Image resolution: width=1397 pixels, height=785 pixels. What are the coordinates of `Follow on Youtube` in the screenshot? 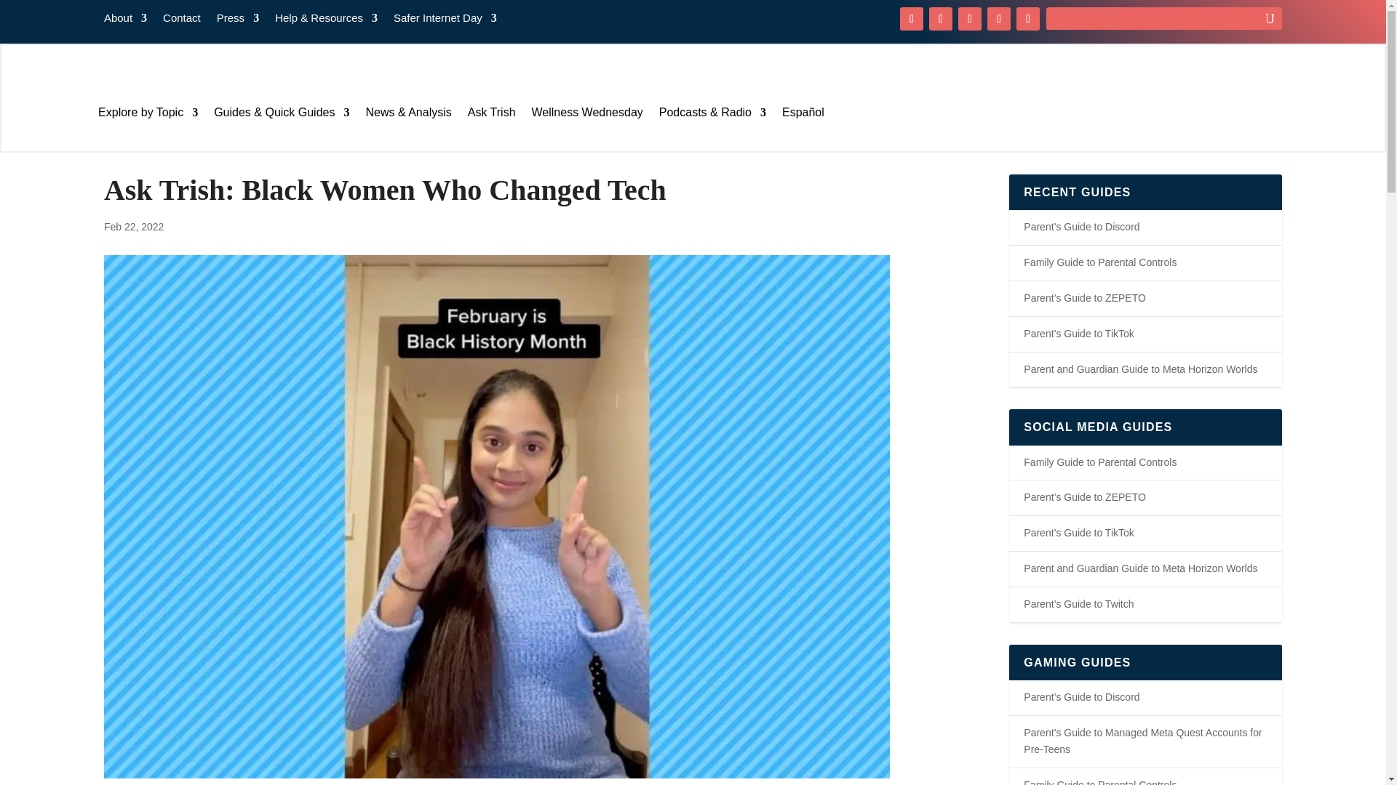 It's located at (998, 19).